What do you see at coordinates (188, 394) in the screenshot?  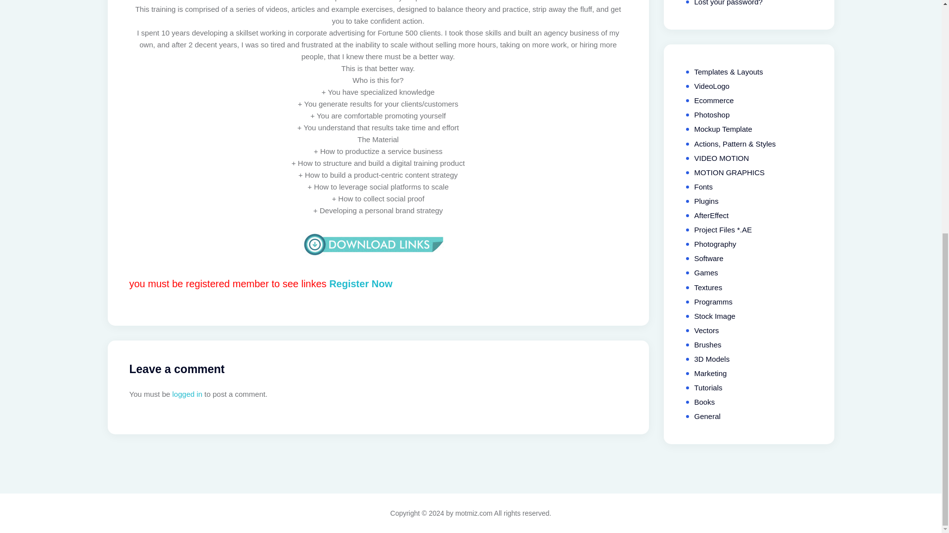 I see `logged in` at bounding box center [188, 394].